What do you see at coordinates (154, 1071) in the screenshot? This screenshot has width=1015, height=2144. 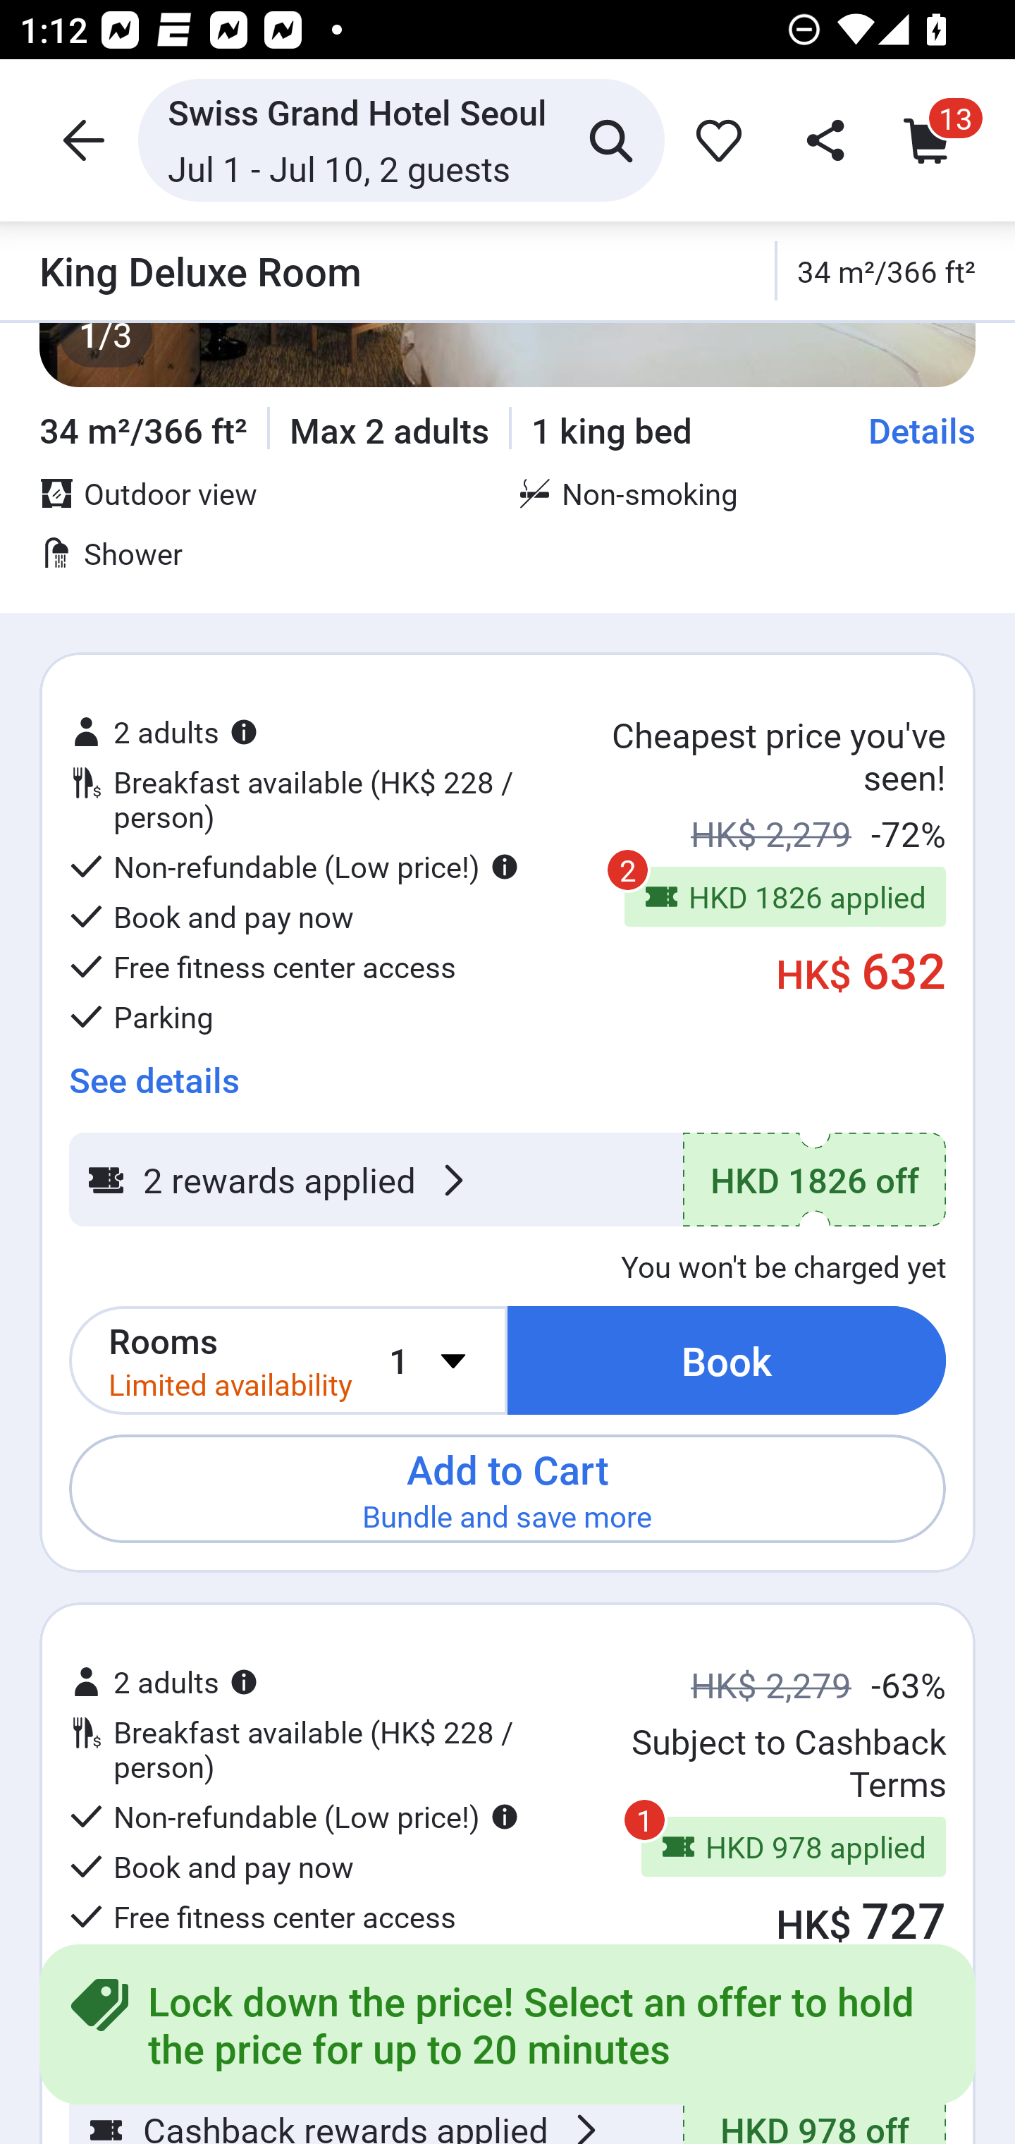 I see `See details` at bounding box center [154, 1071].